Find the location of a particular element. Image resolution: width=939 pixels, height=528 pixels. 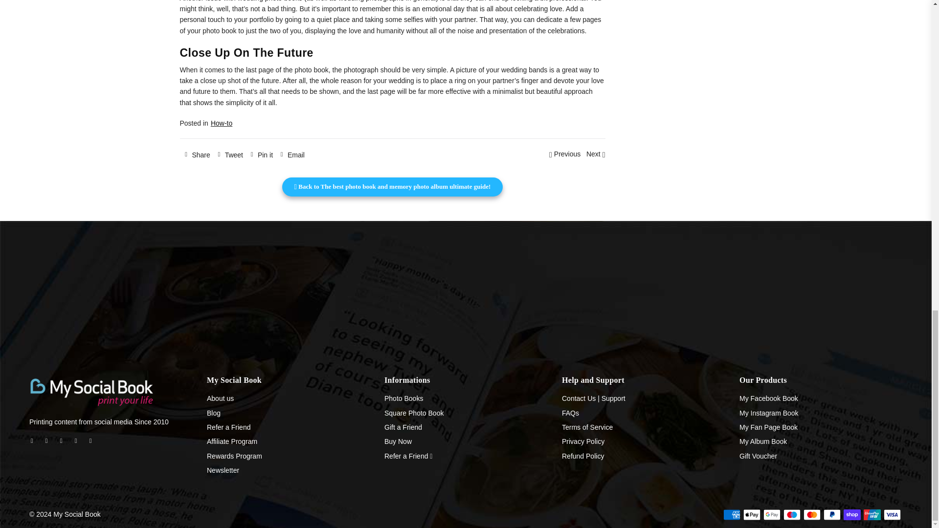

Union Pay is located at coordinates (872, 514).